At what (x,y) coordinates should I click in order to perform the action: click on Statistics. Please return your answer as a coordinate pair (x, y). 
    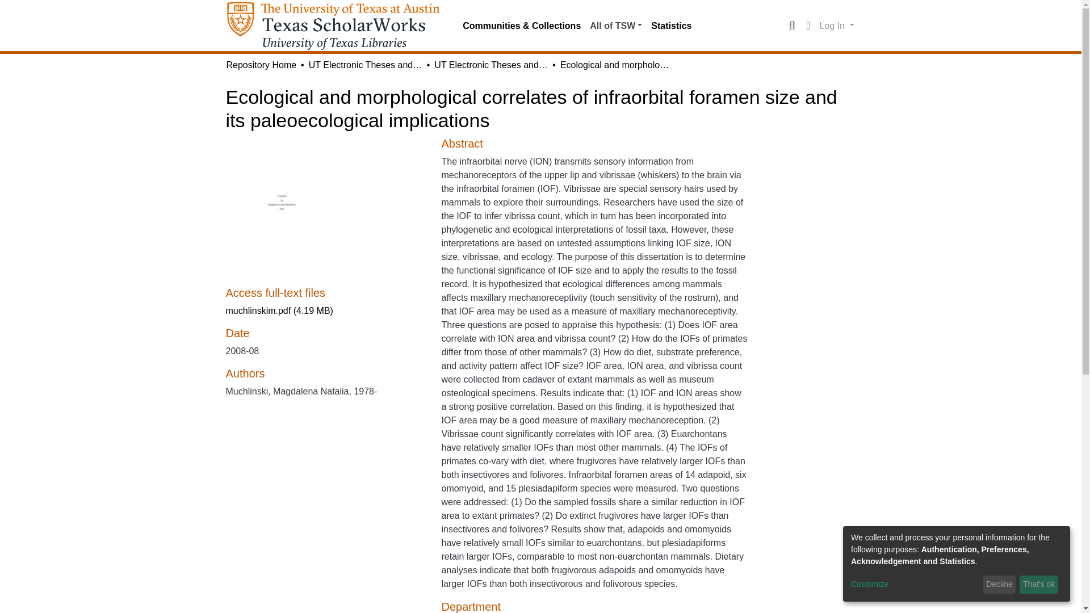
    Looking at the image, I should click on (671, 26).